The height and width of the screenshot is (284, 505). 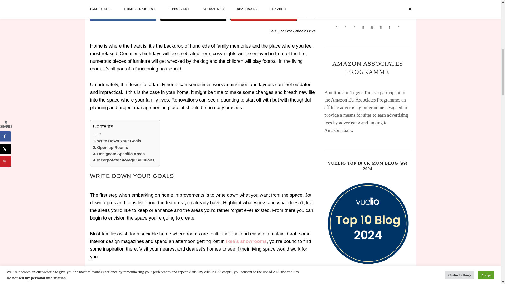 What do you see at coordinates (110, 147) in the screenshot?
I see `Open up Rooms` at bounding box center [110, 147].